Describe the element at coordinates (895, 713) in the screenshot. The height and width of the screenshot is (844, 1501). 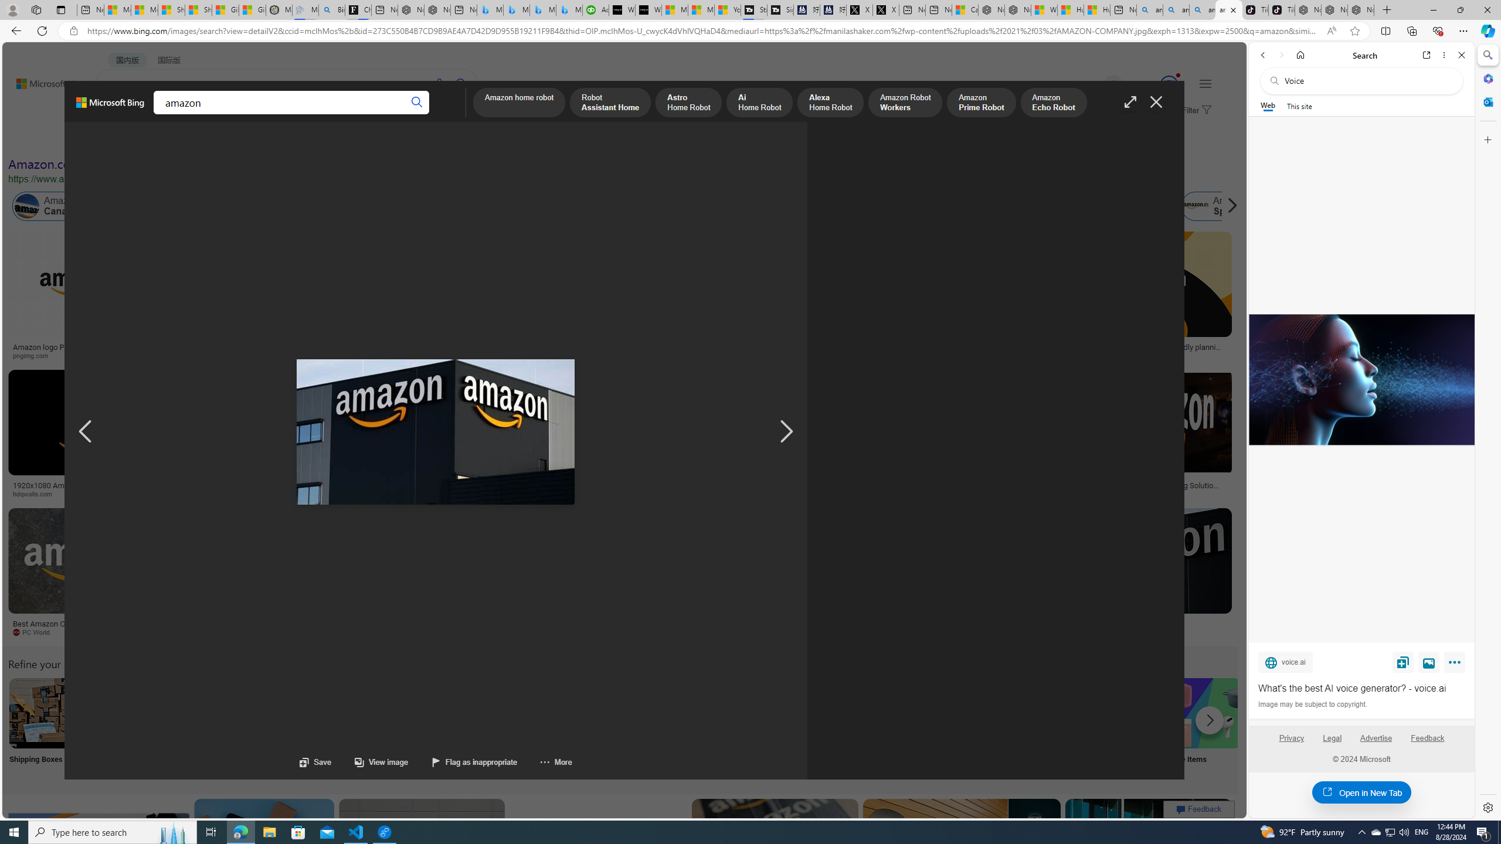
I see `Amazon Online Shopping Homepage` at that location.